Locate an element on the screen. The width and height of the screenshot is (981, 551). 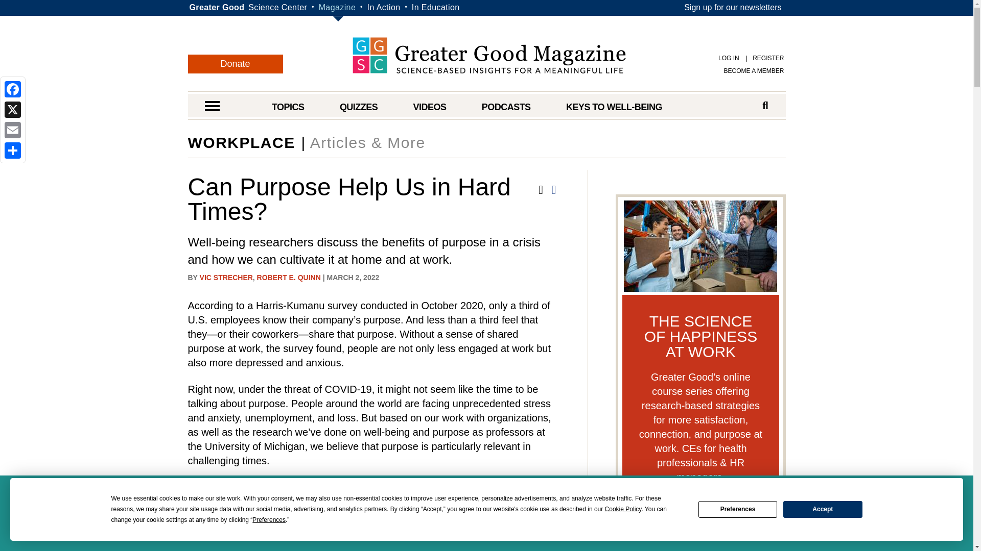
Magazine is located at coordinates (337, 7).